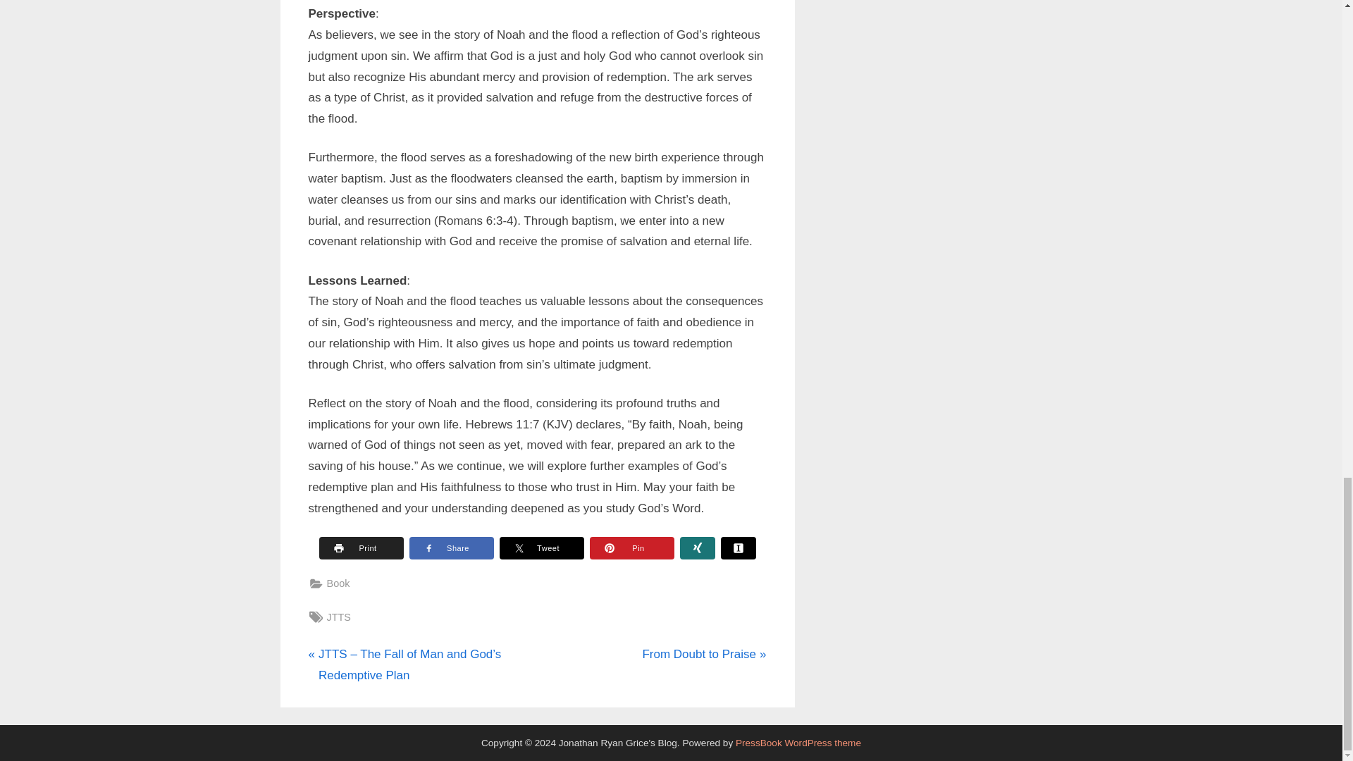  Describe the element at coordinates (340, 617) in the screenshot. I see `JTTS` at that location.